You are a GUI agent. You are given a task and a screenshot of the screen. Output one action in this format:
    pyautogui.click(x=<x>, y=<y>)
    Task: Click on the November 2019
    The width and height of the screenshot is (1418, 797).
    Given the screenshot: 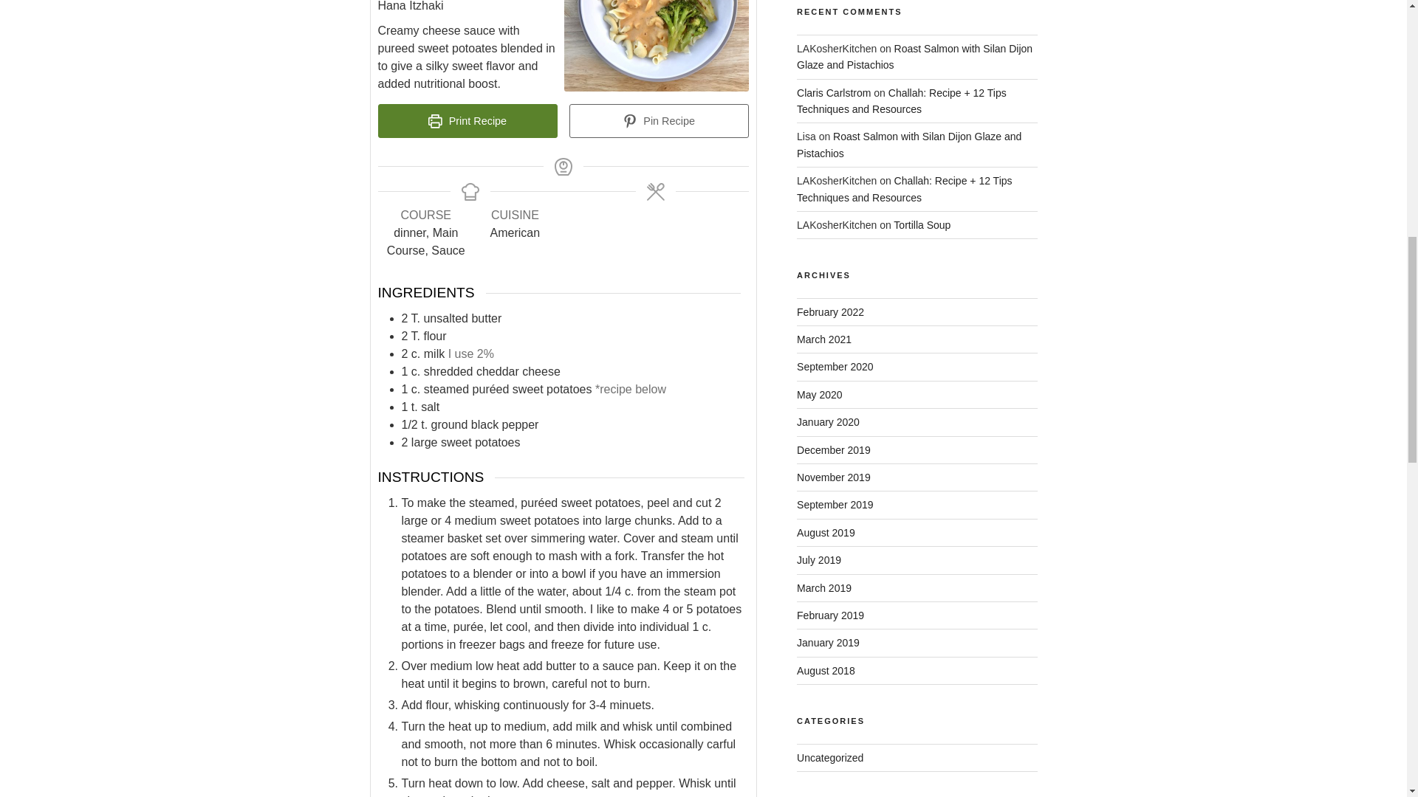 What is the action you would take?
    pyautogui.click(x=833, y=477)
    